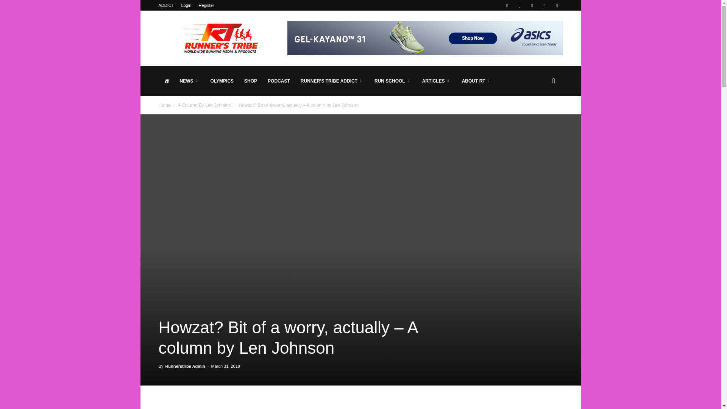  Describe the element at coordinates (507, 5) in the screenshot. I see `Facebook` at that location.